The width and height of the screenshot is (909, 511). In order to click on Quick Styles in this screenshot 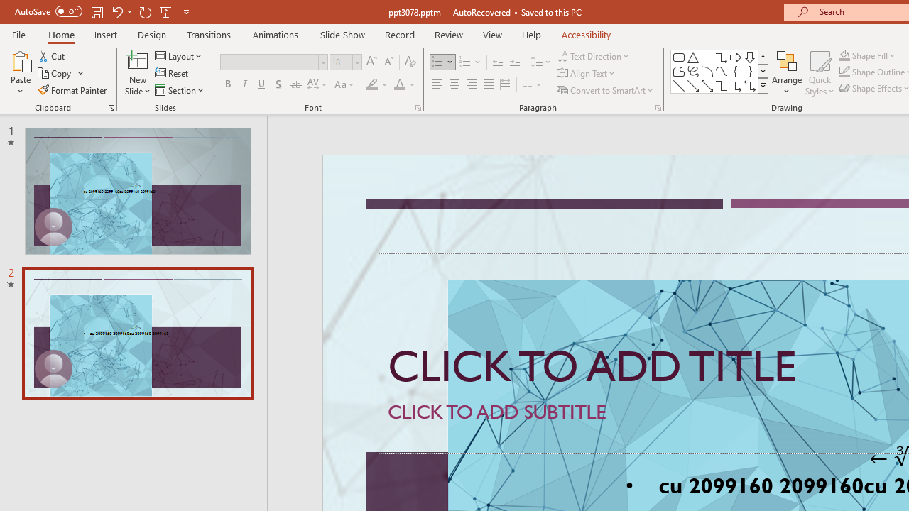, I will do `click(820, 72)`.